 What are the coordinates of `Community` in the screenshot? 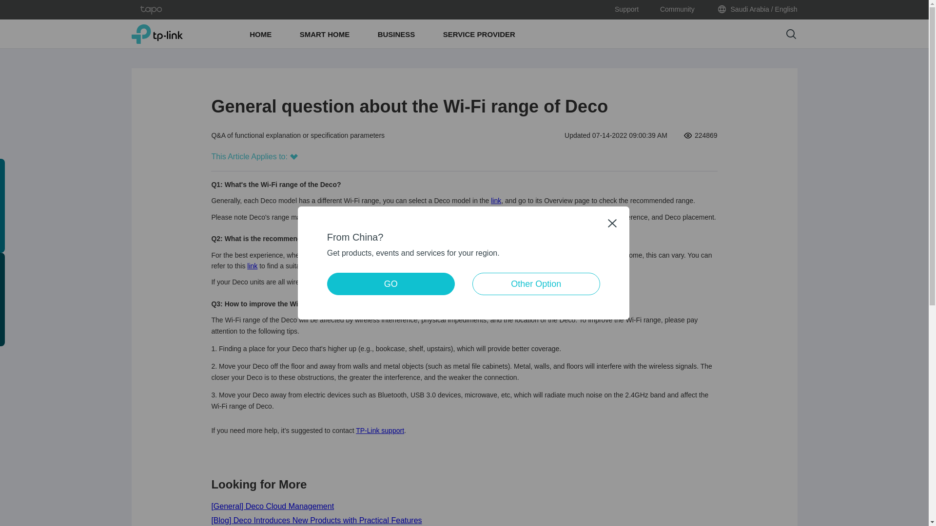 It's located at (677, 10).